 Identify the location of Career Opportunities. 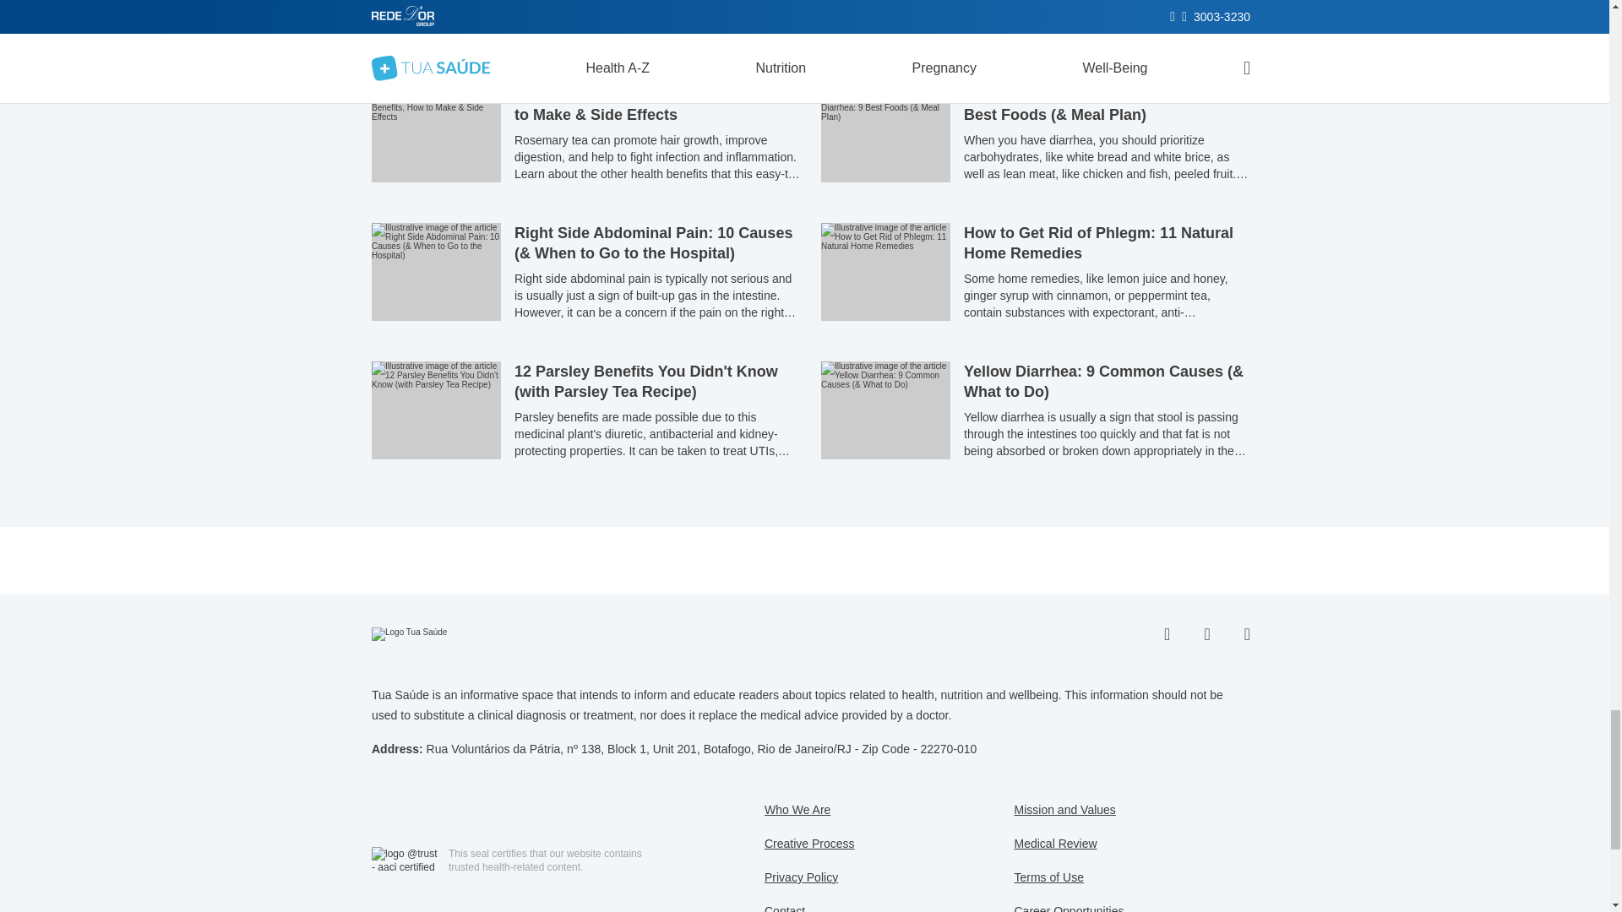
(1069, 909).